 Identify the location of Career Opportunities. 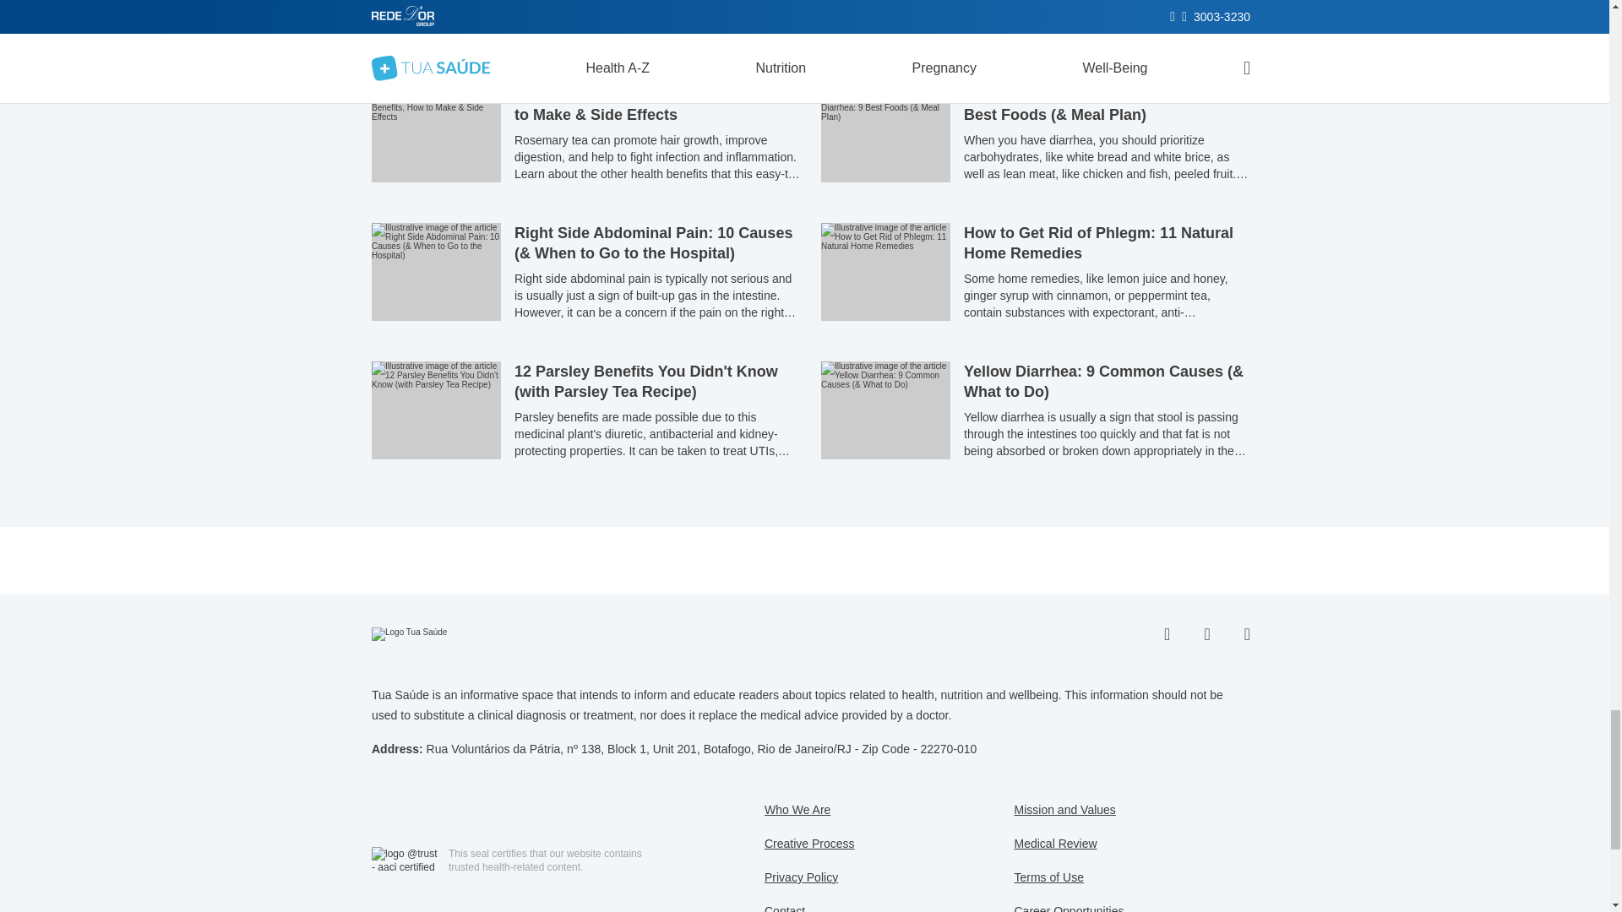
(1069, 909).